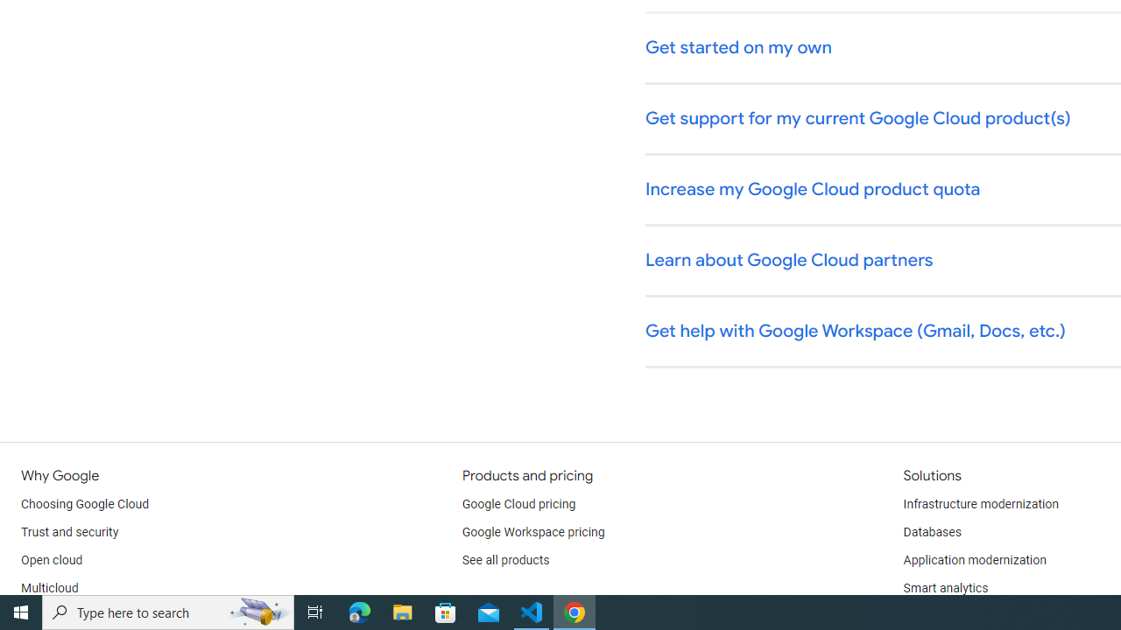 The image size is (1121, 630). What do you see at coordinates (86, 504) in the screenshot?
I see `Choosing Google Cloud` at bounding box center [86, 504].